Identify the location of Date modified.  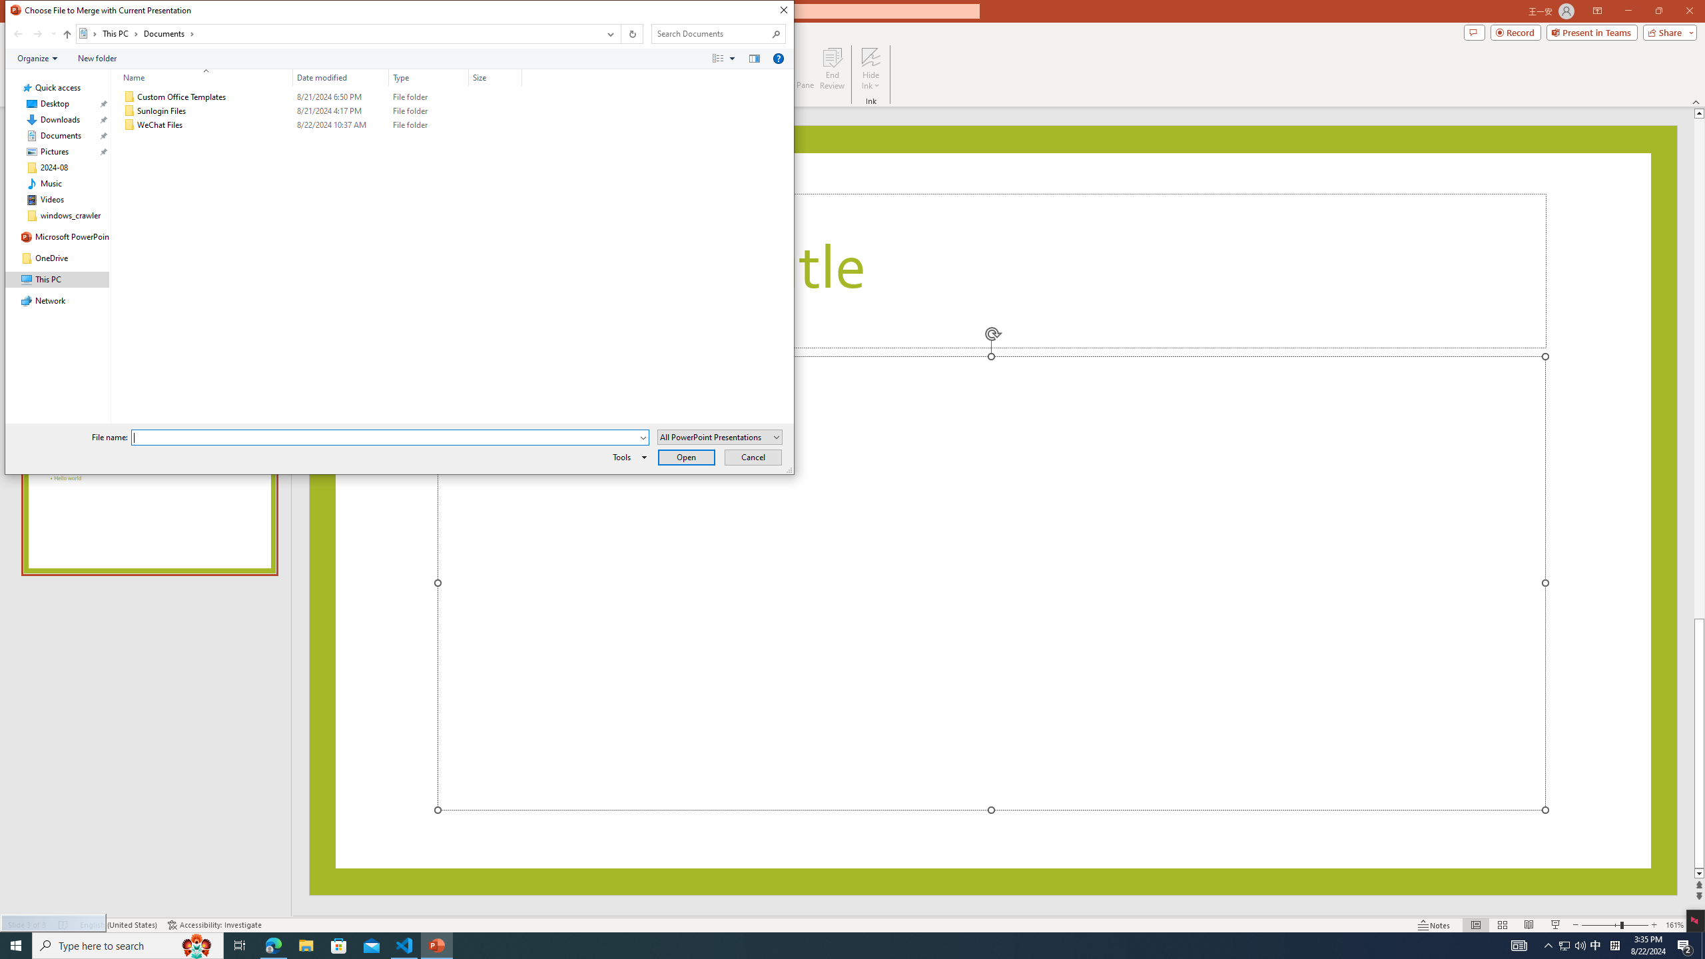
(97, 58).